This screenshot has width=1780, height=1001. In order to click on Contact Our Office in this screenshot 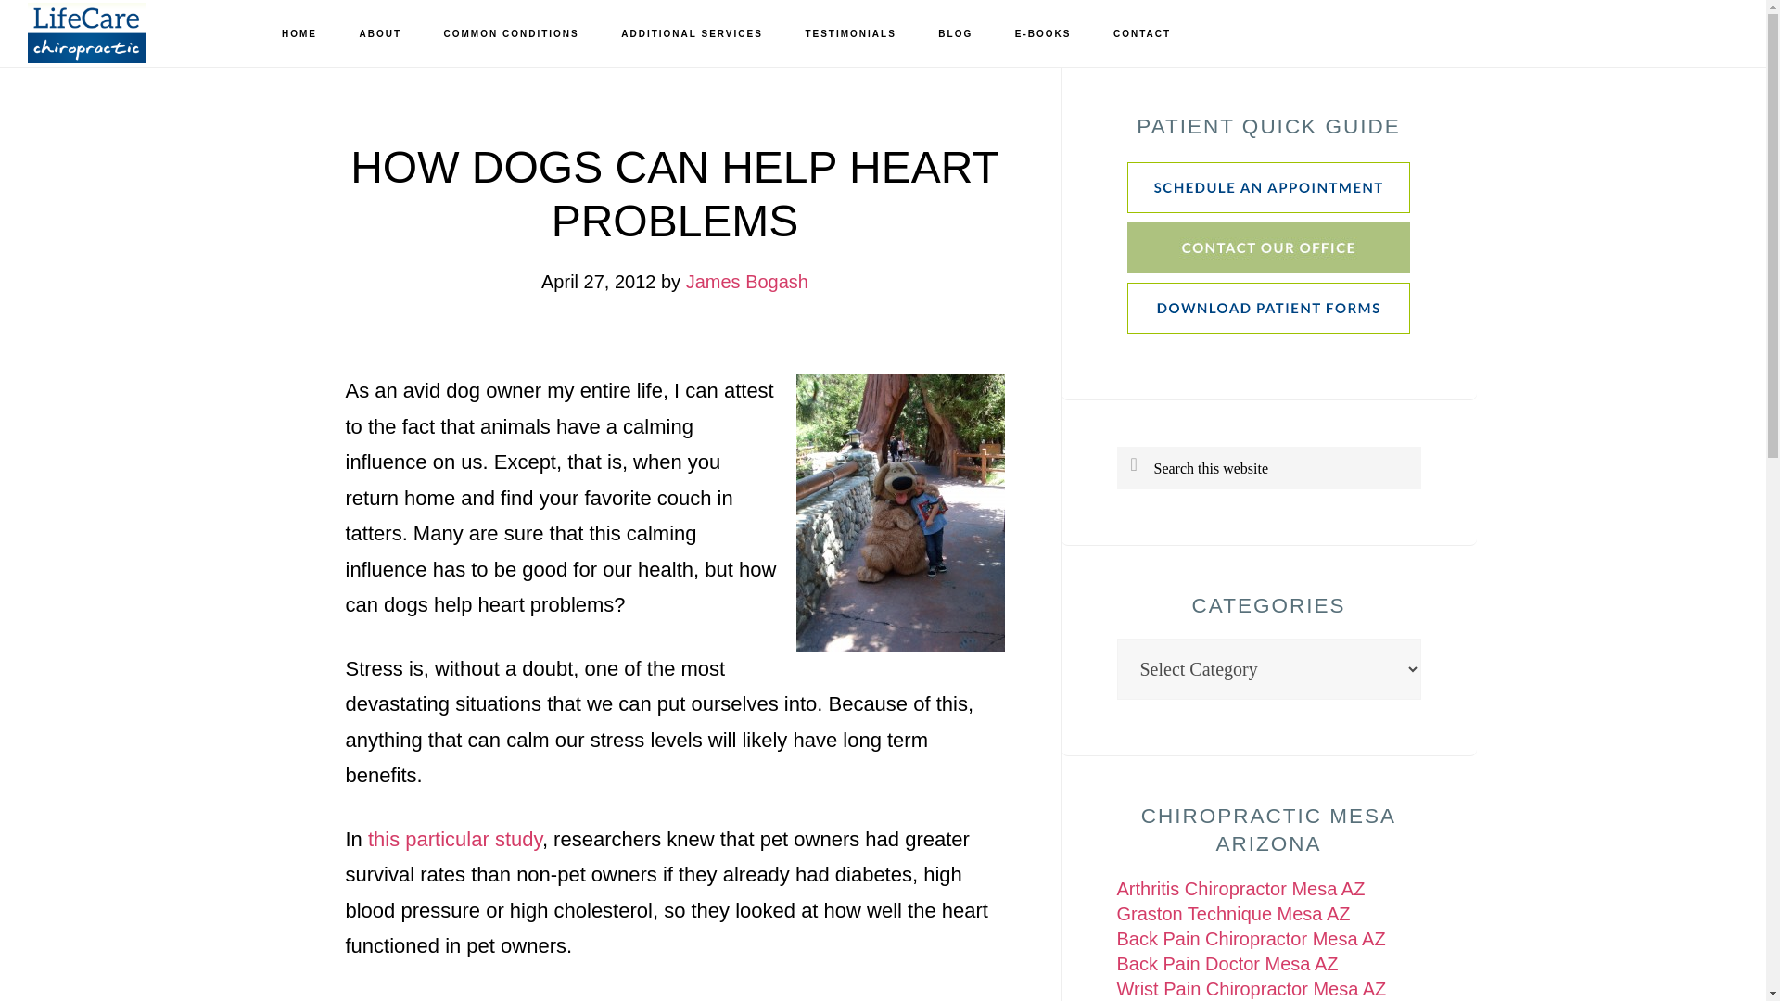, I will do `click(1268, 267)`.